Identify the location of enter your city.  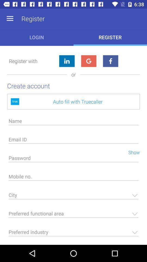
(73, 196).